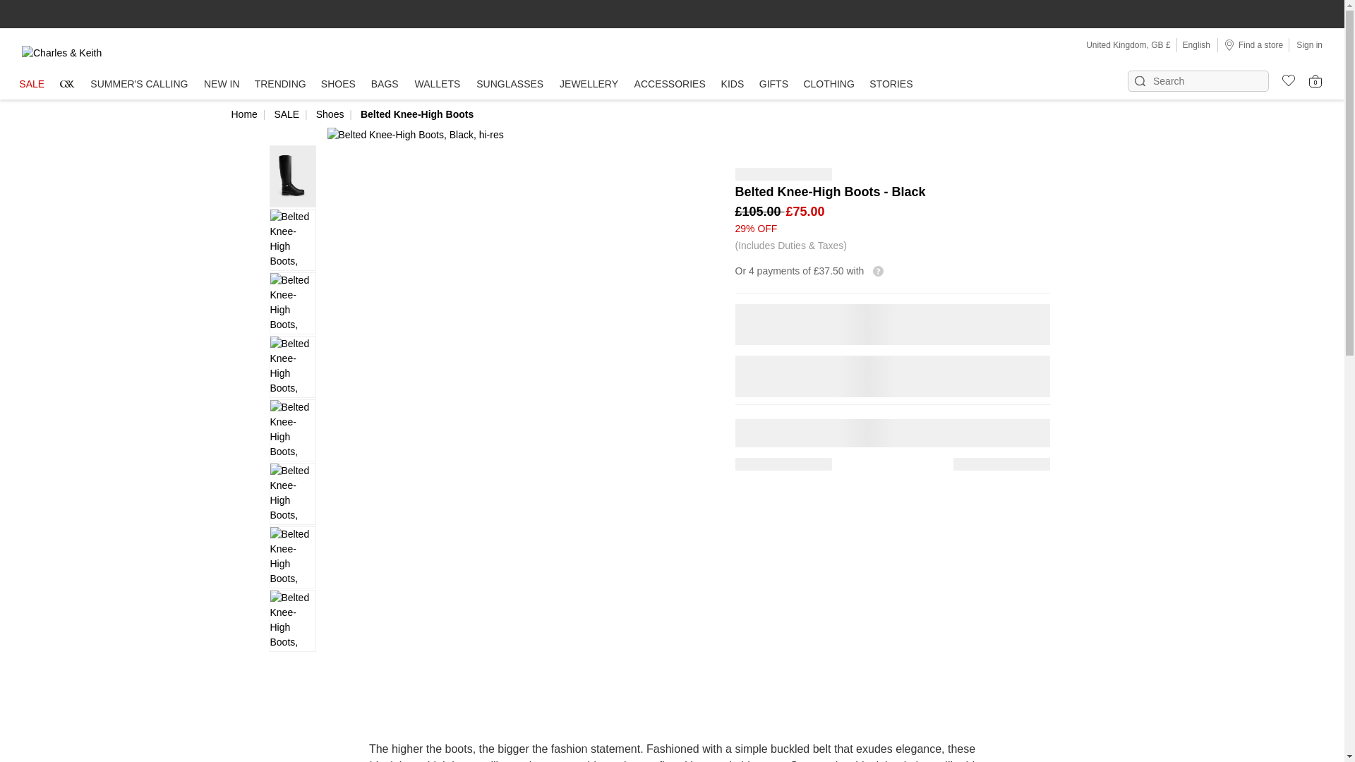  What do you see at coordinates (438, 85) in the screenshot?
I see `WALLETS` at bounding box center [438, 85].